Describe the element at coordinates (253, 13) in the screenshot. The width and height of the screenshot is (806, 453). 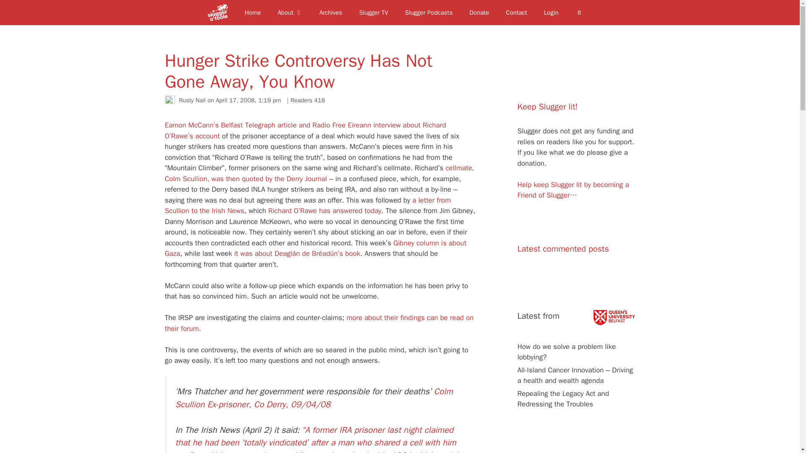
I see `Home` at that location.